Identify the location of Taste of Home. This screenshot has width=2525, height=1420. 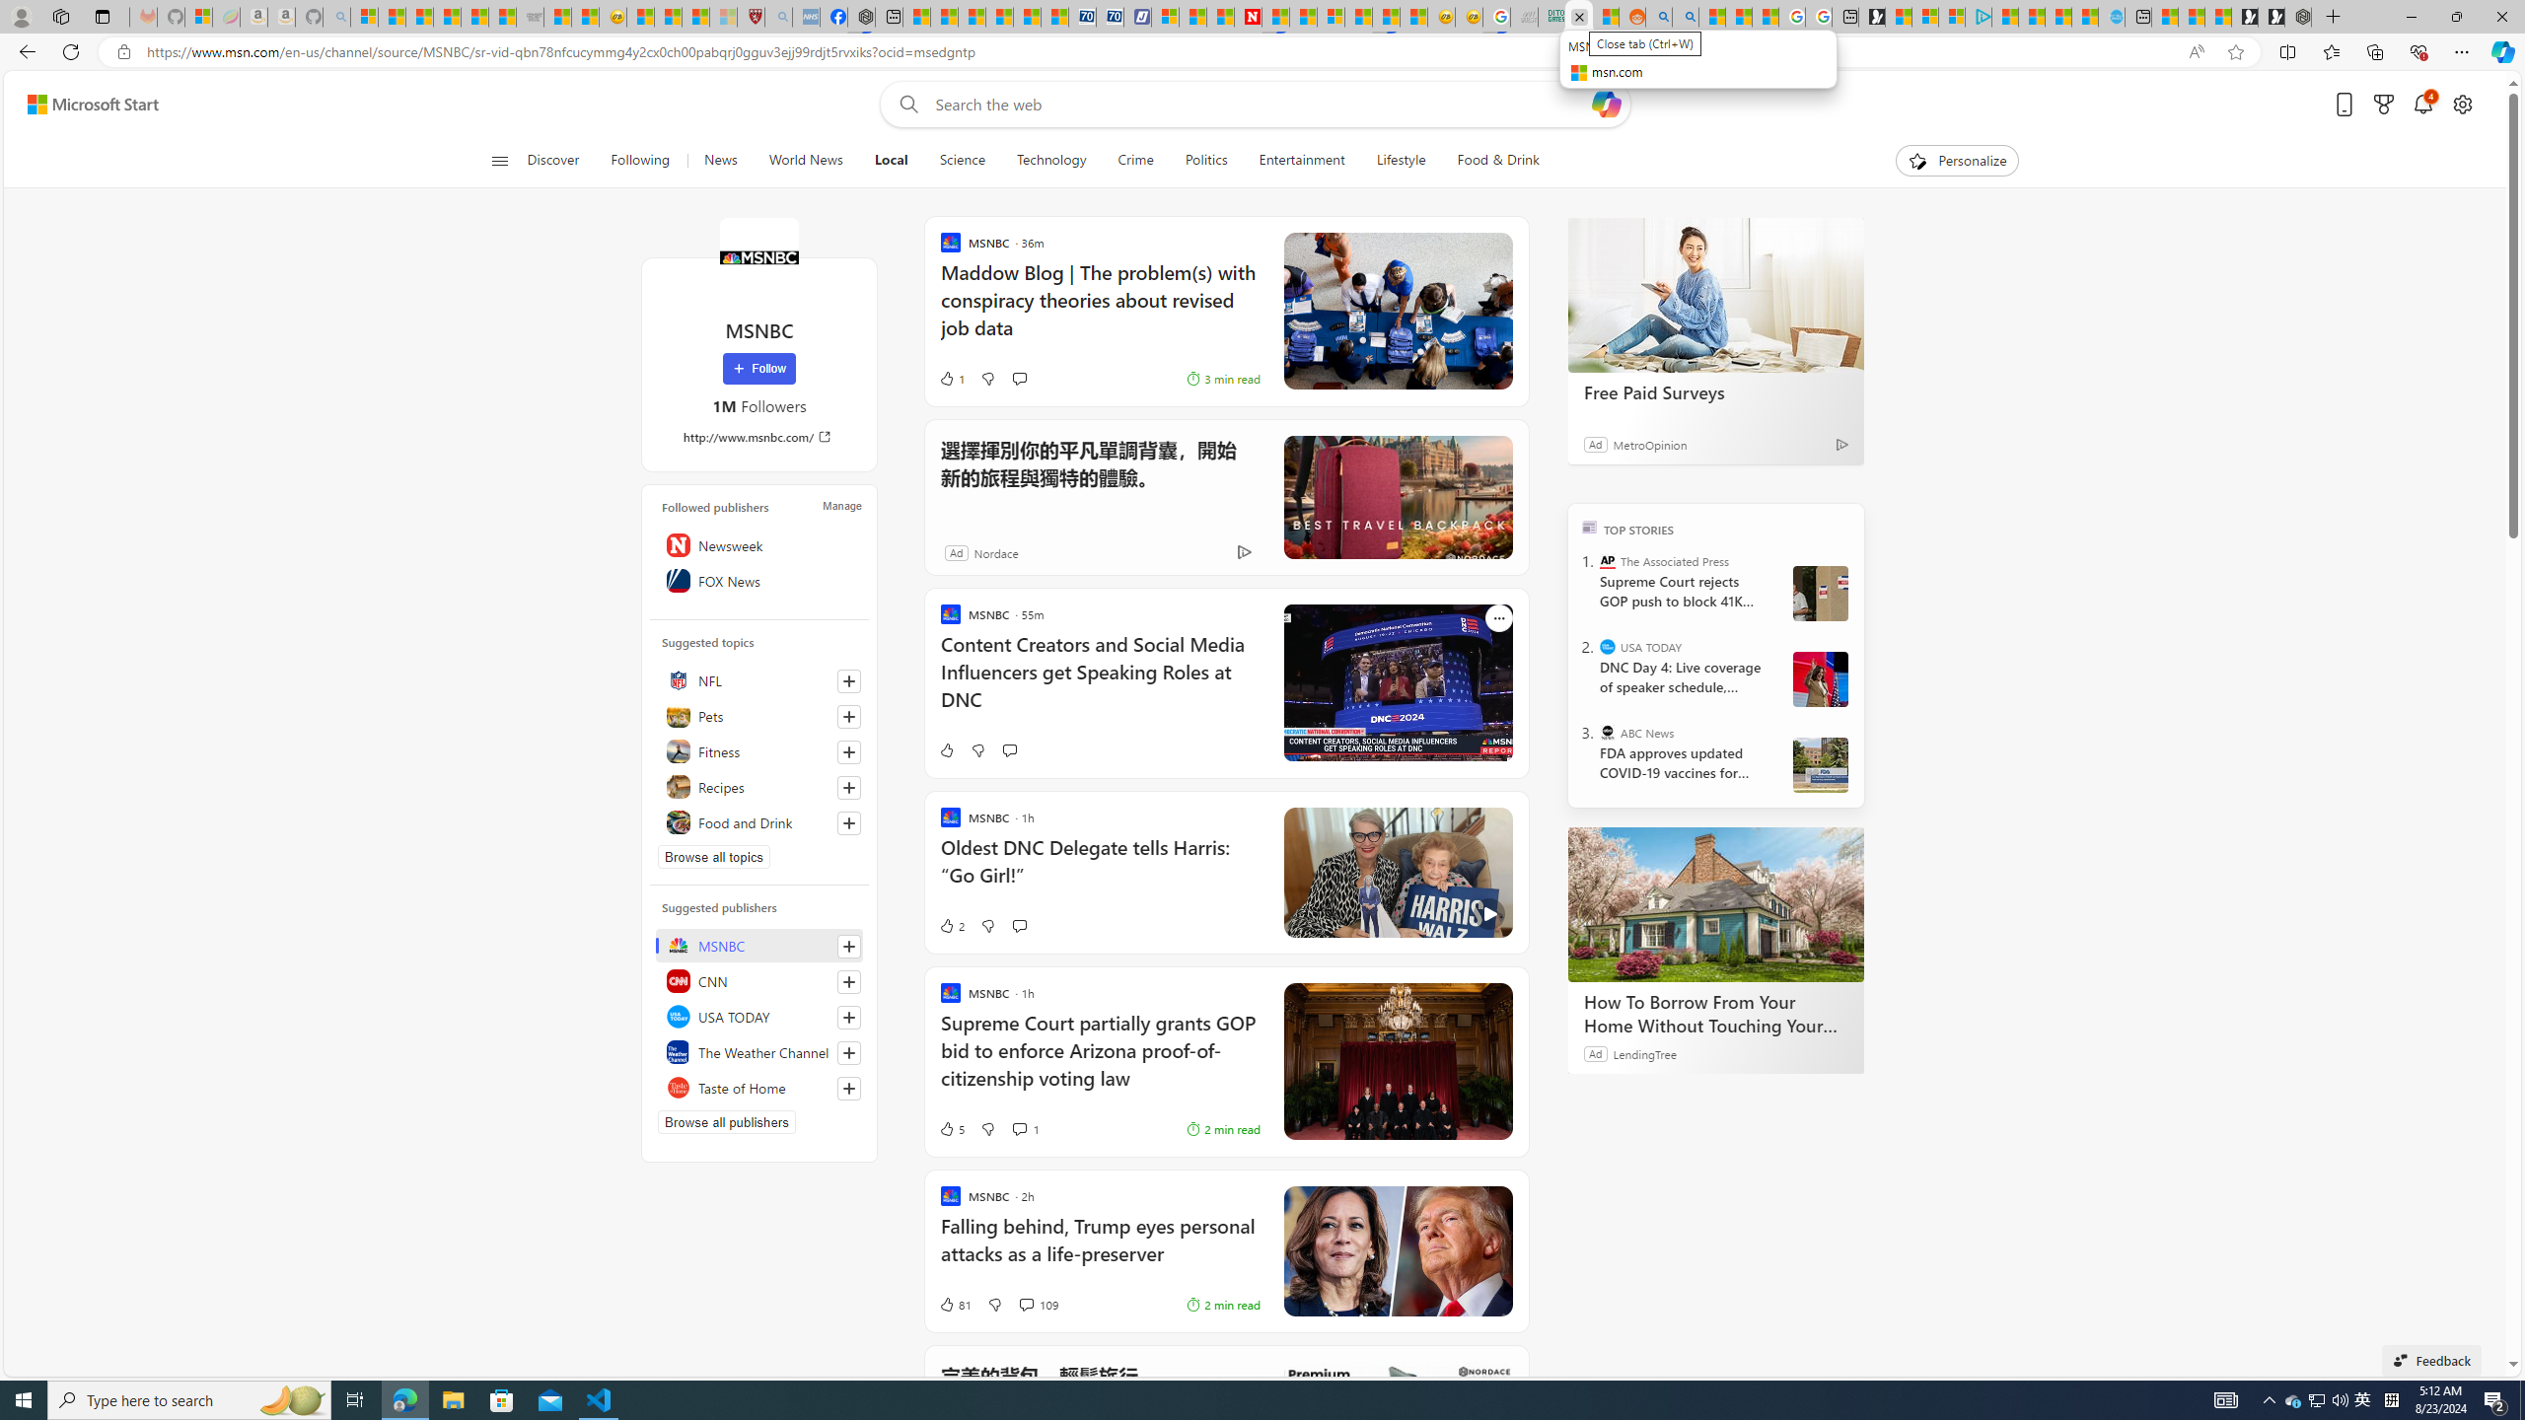
(759, 1087).